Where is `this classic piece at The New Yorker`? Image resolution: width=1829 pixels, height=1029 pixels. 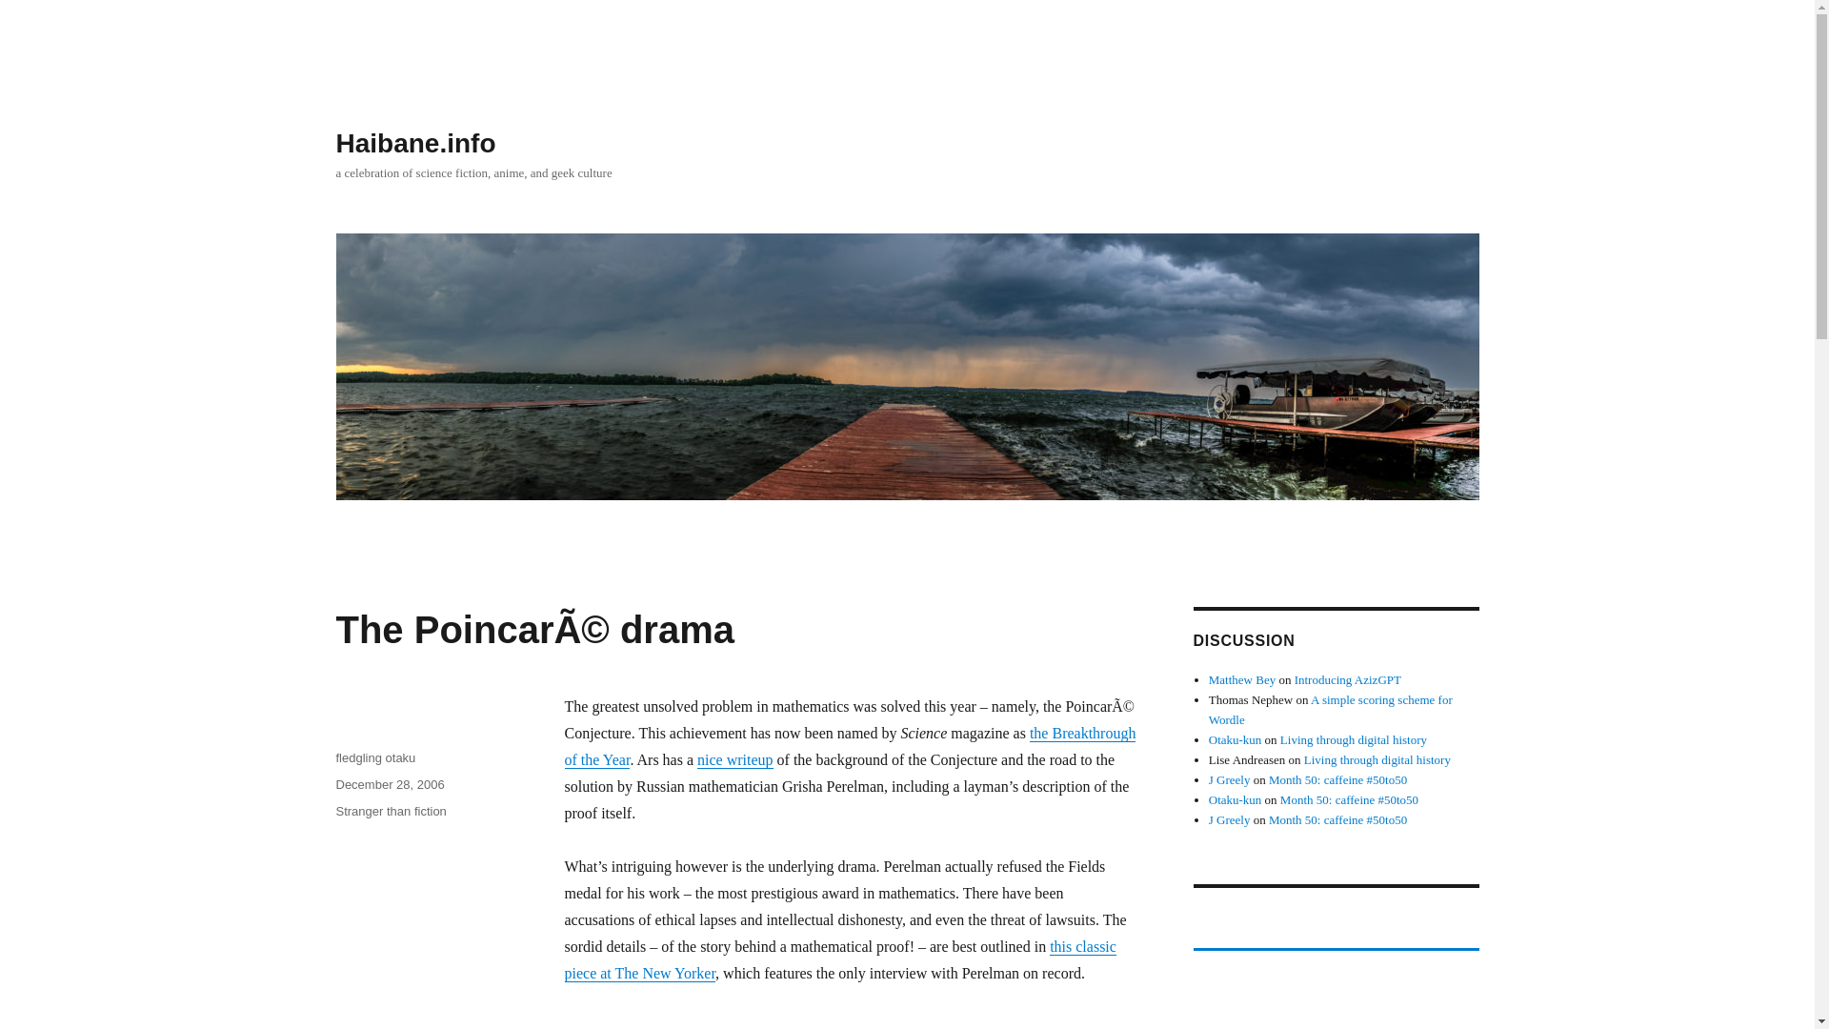 this classic piece at The New Yorker is located at coordinates (839, 959).